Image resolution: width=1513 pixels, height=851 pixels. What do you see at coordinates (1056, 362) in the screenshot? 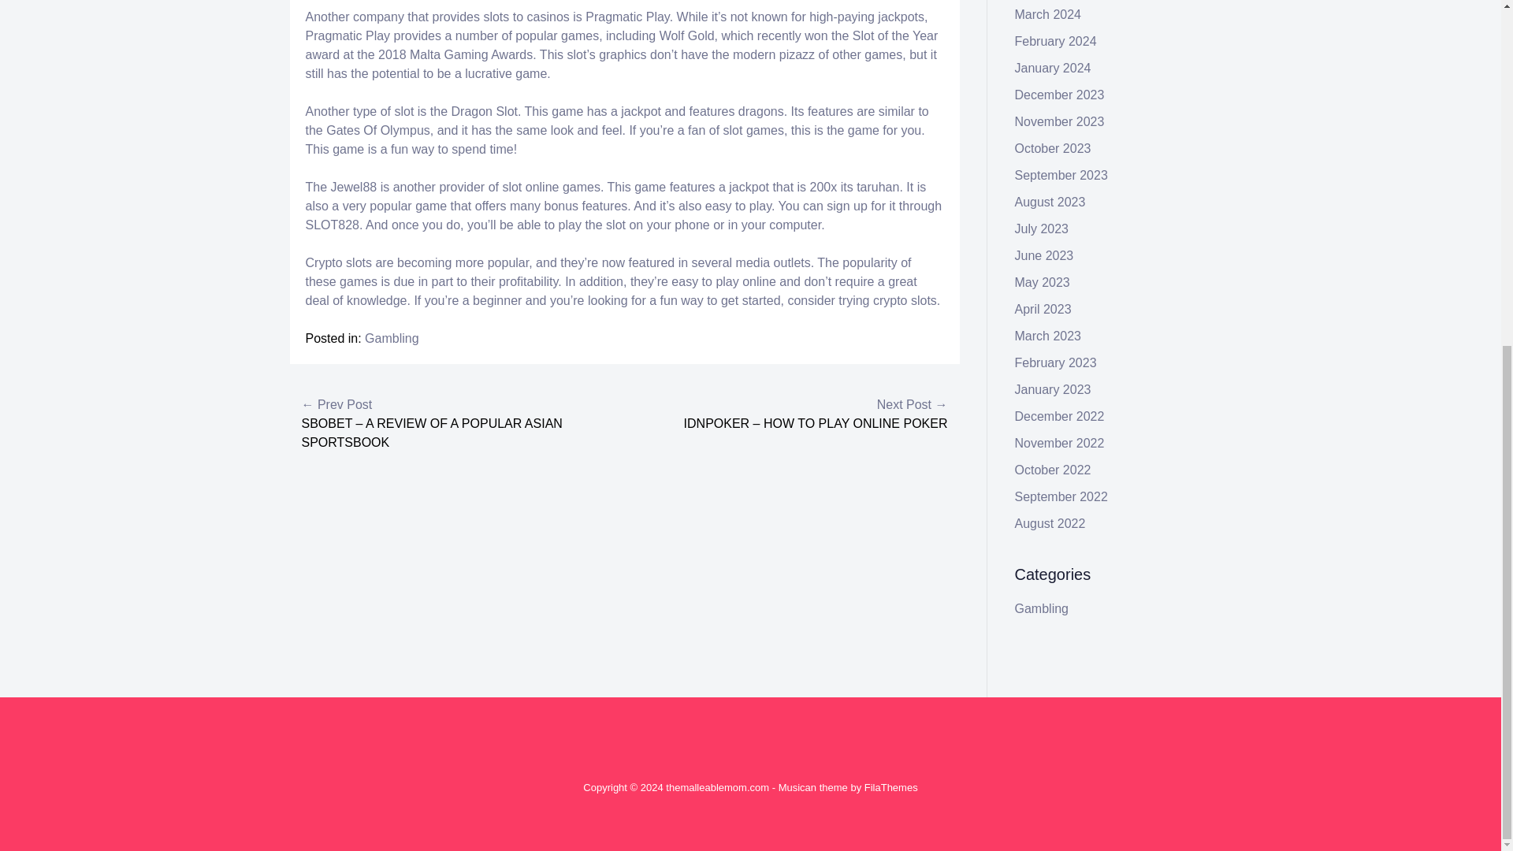
I see `February 2023` at bounding box center [1056, 362].